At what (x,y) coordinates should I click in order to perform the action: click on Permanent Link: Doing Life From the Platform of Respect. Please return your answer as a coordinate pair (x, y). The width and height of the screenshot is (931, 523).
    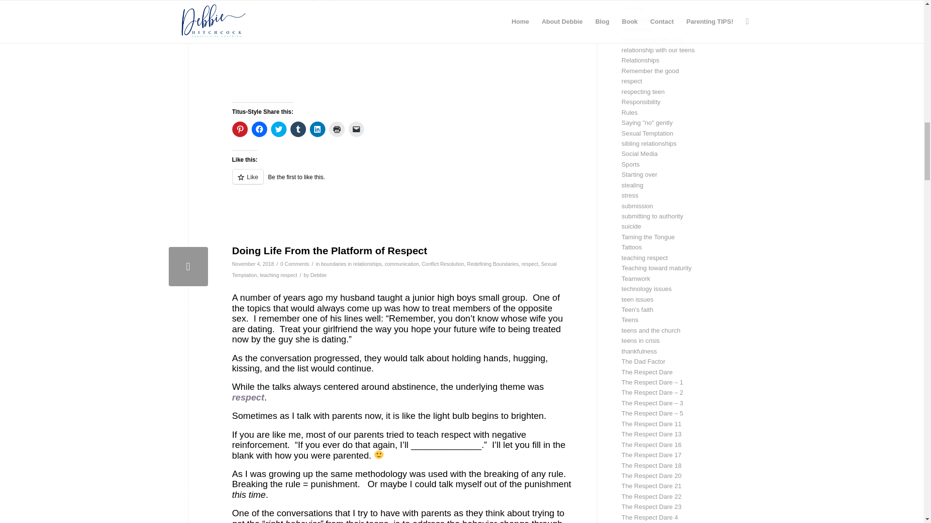
    Looking at the image, I should click on (330, 251).